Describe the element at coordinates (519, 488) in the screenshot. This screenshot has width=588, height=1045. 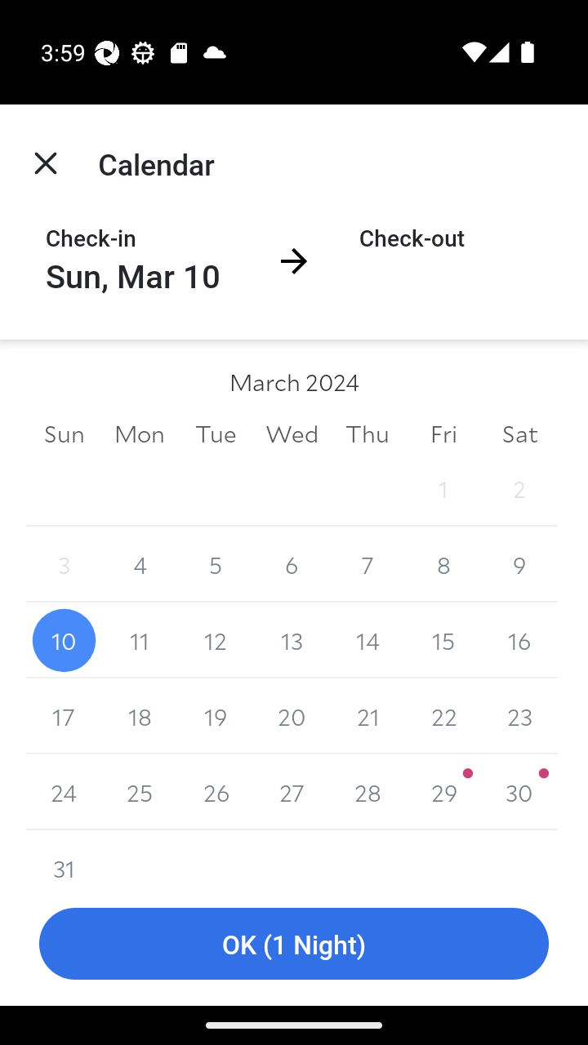
I see `2 2 March 2024` at that location.